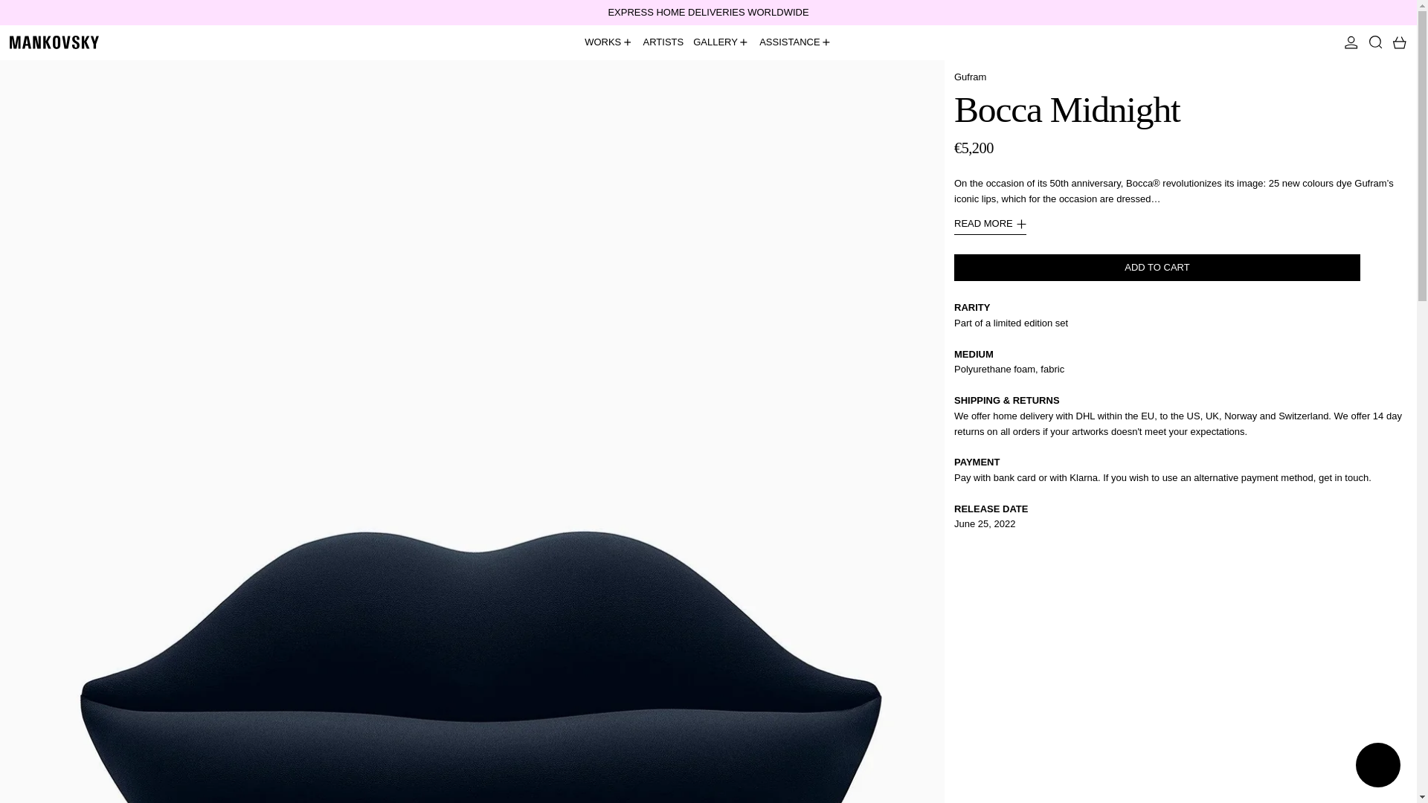  What do you see at coordinates (796, 42) in the screenshot?
I see `ASSISTANCE` at bounding box center [796, 42].